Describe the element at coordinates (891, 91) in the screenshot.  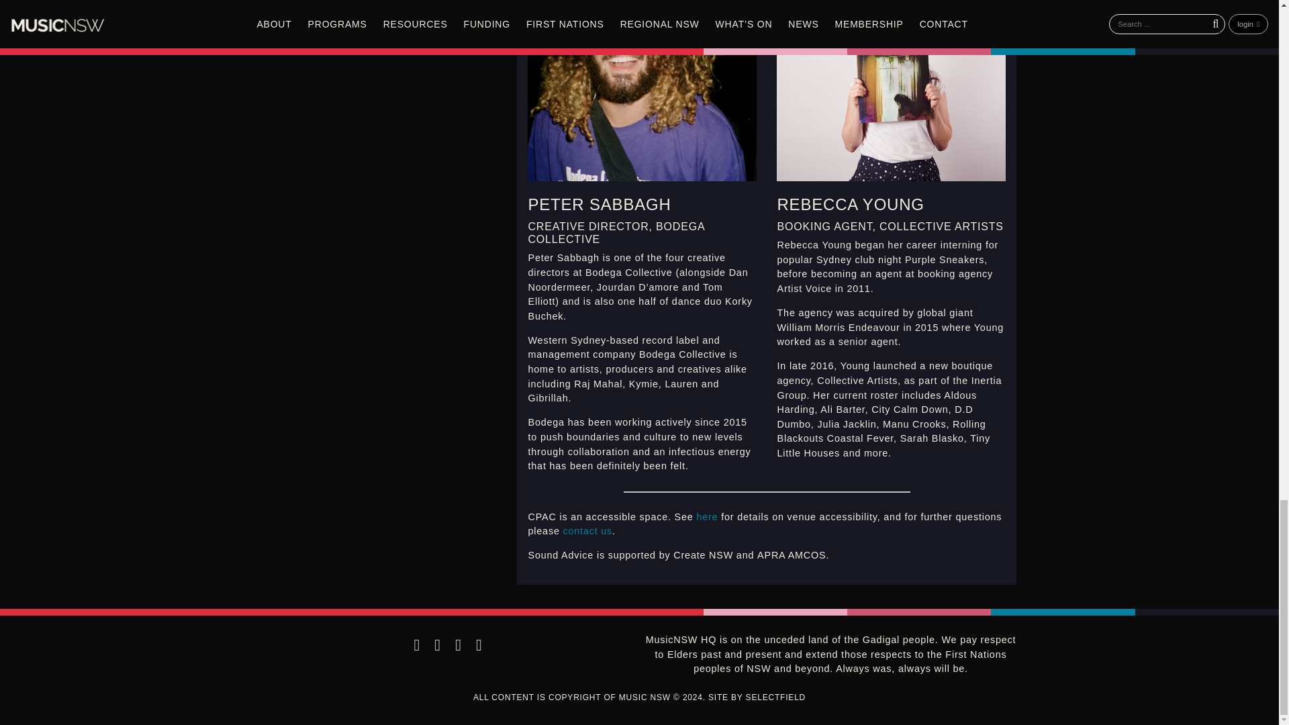
I see `Rebecca Young` at that location.